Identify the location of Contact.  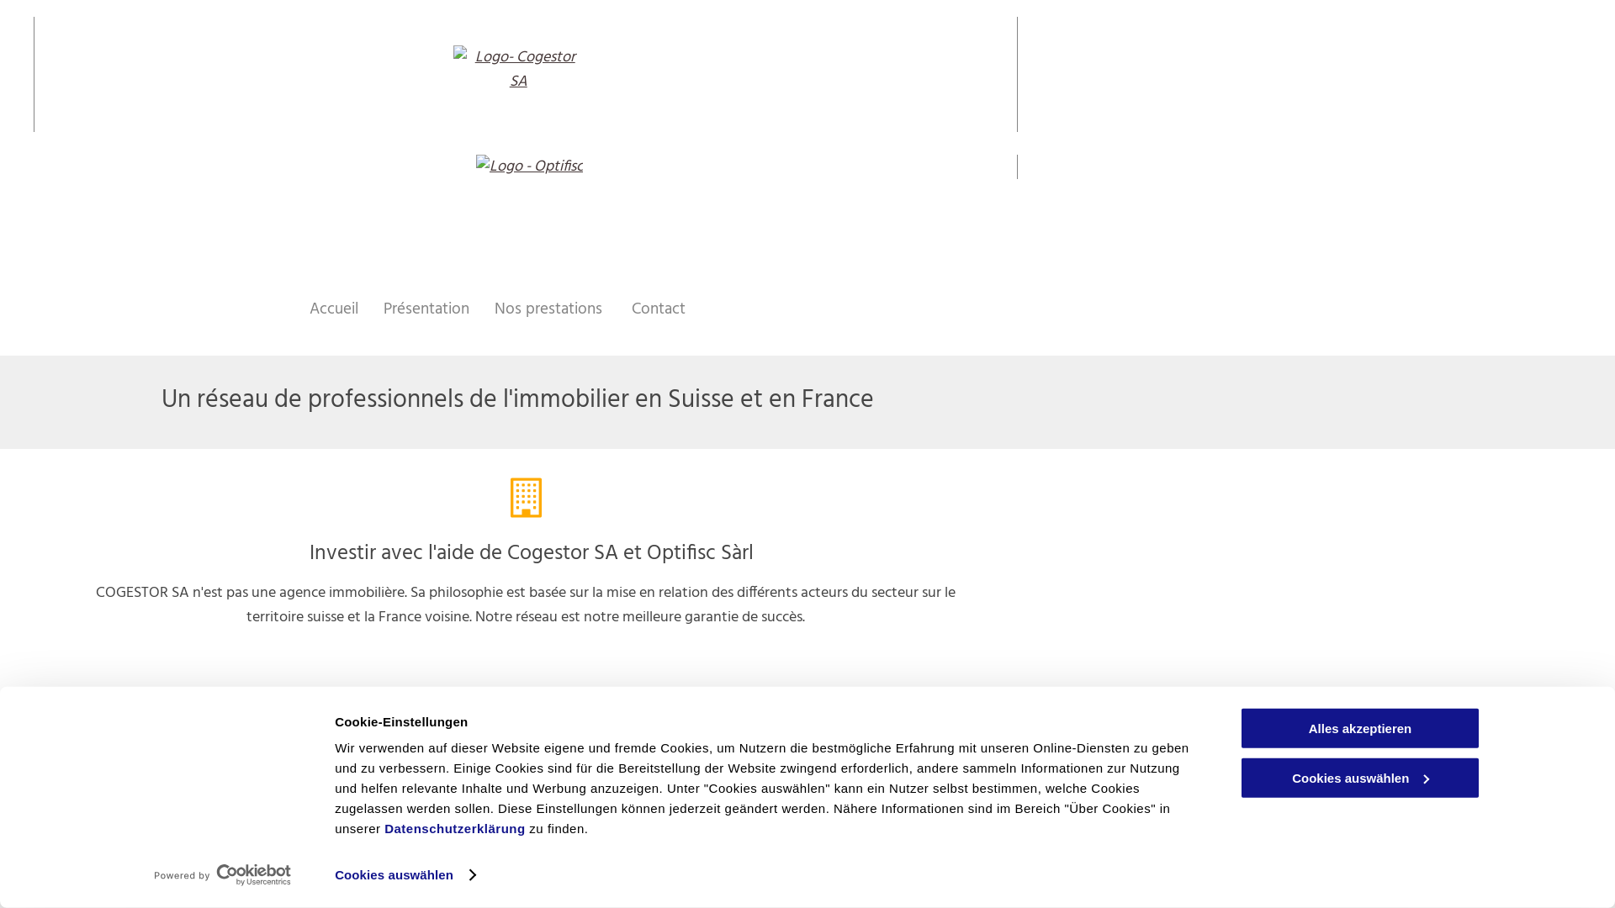
(646, 309).